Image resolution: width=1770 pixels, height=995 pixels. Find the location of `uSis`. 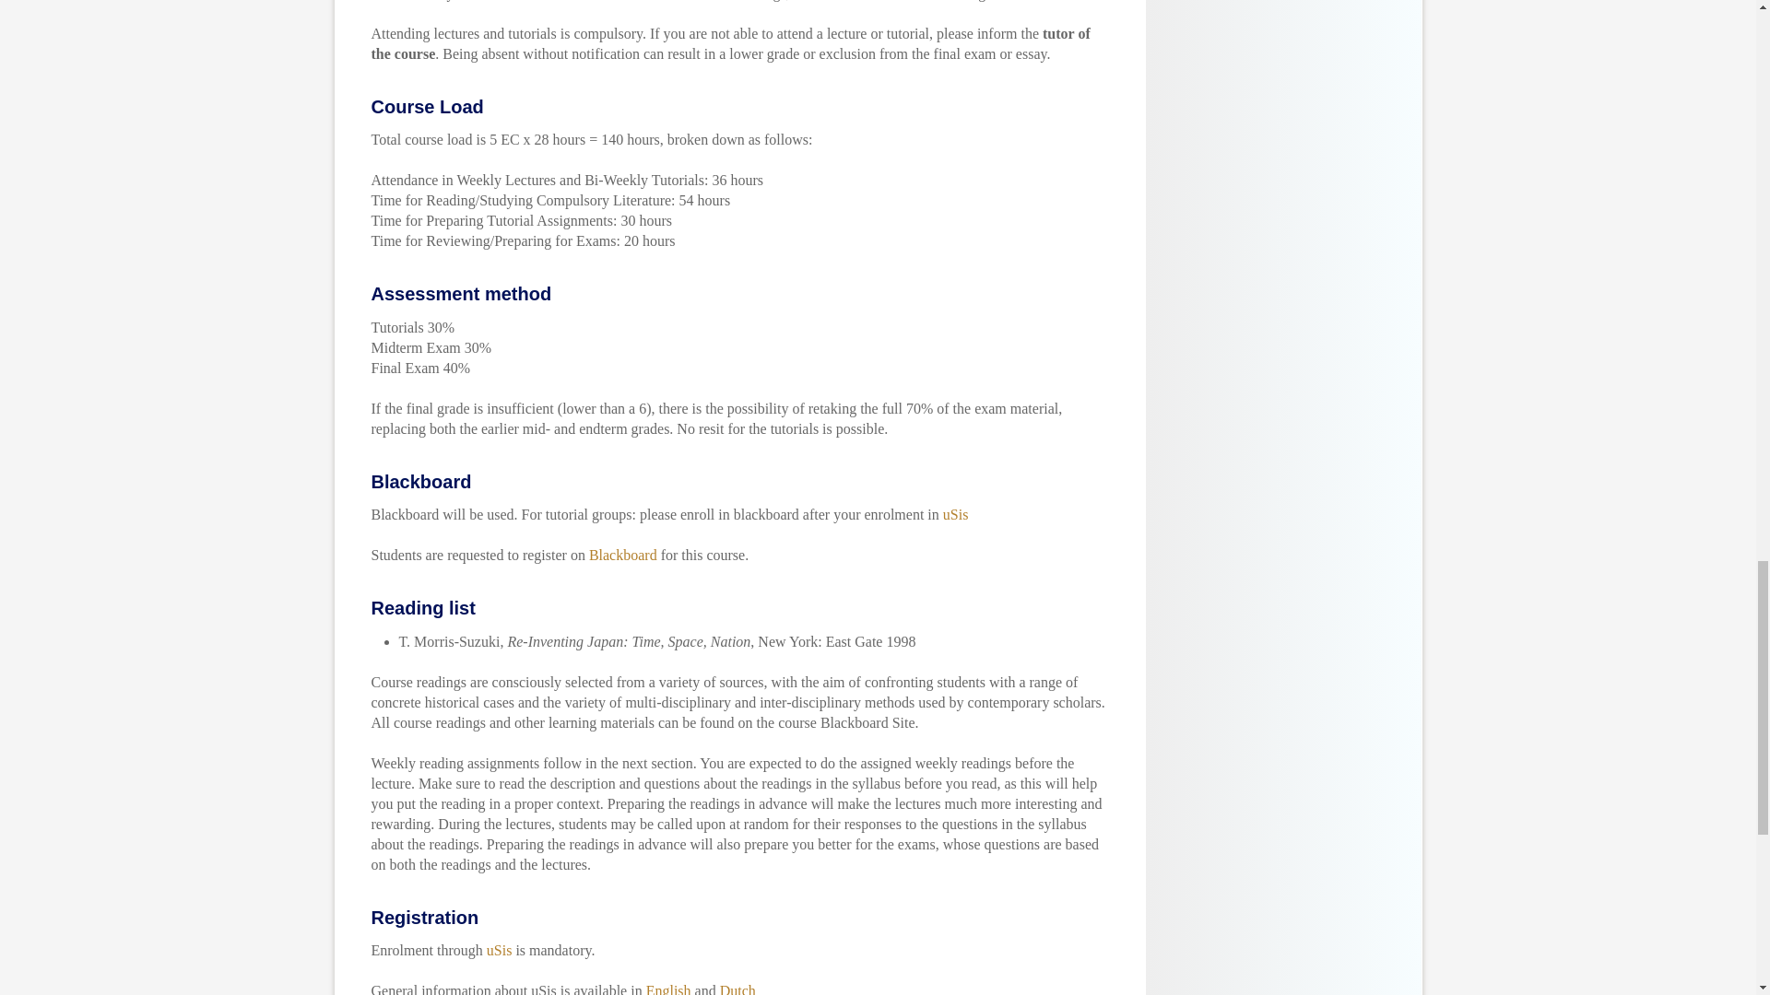

uSis is located at coordinates (955, 514).